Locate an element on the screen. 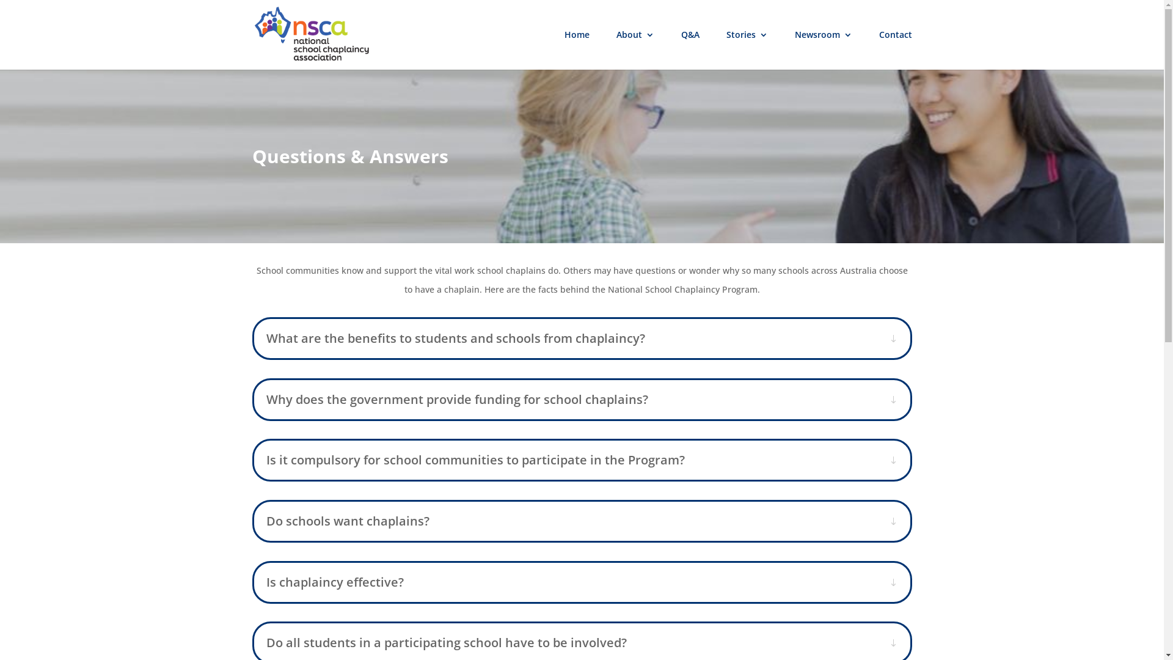  Contact is located at coordinates (895, 50).